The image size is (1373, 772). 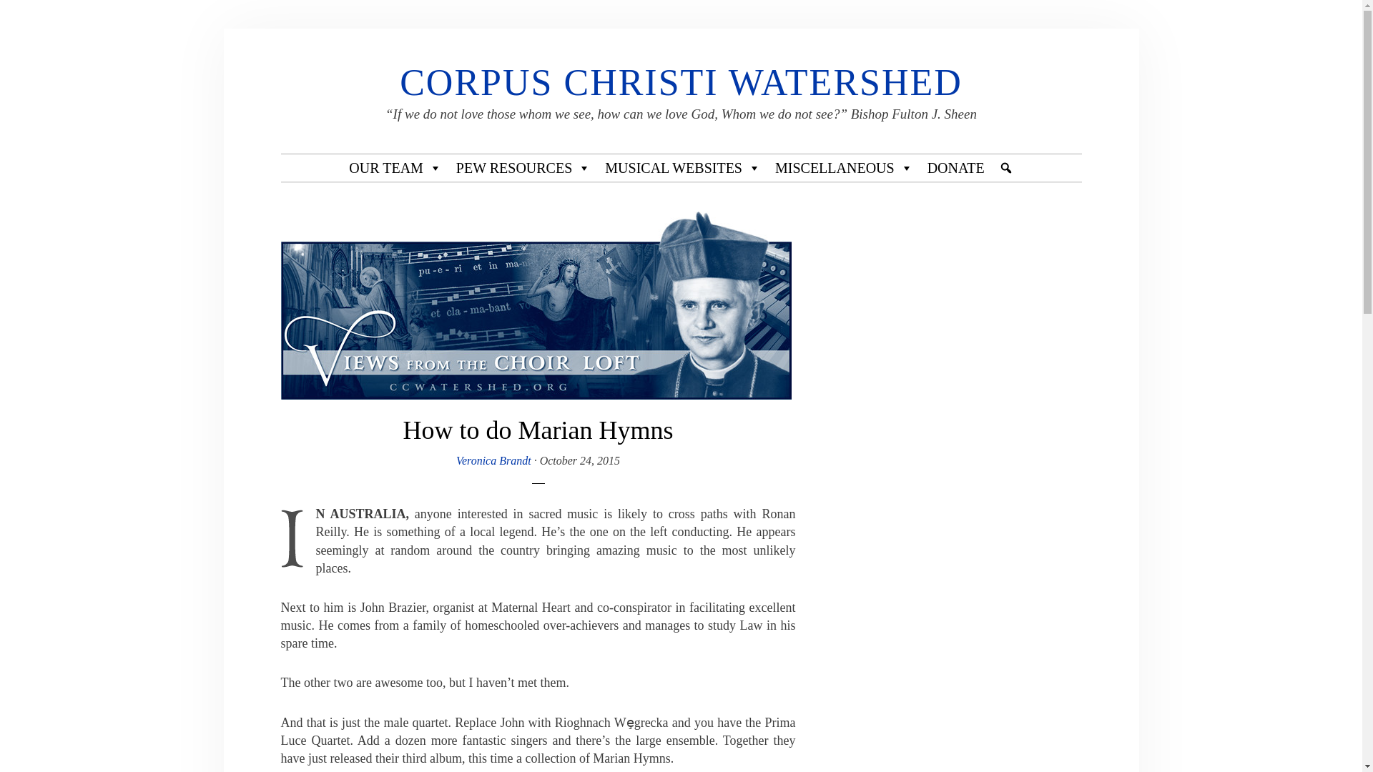 I want to click on DONATE, so click(x=955, y=167).